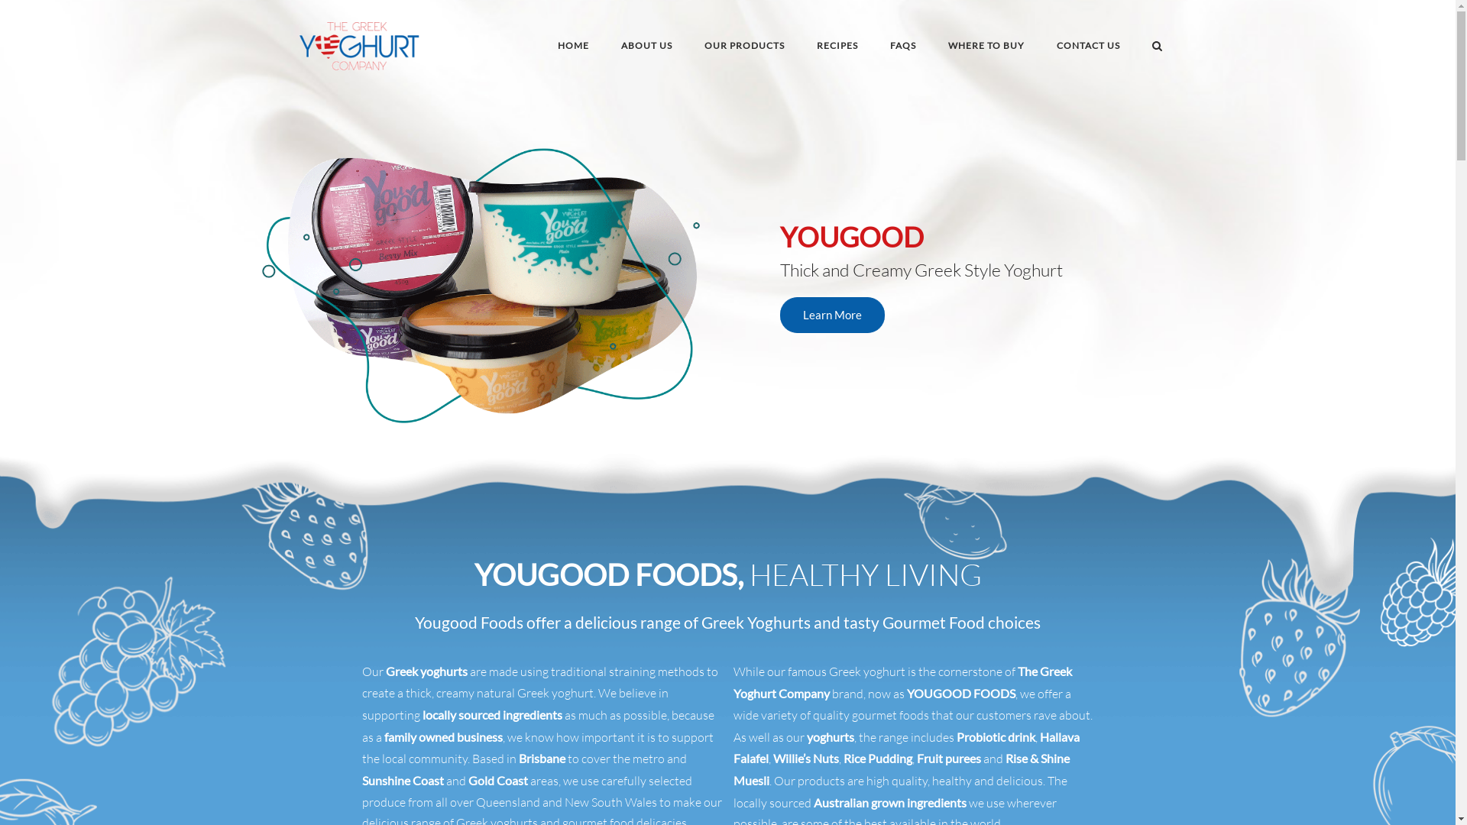 This screenshot has height=825, width=1467. I want to click on RECIPES, so click(837, 48).